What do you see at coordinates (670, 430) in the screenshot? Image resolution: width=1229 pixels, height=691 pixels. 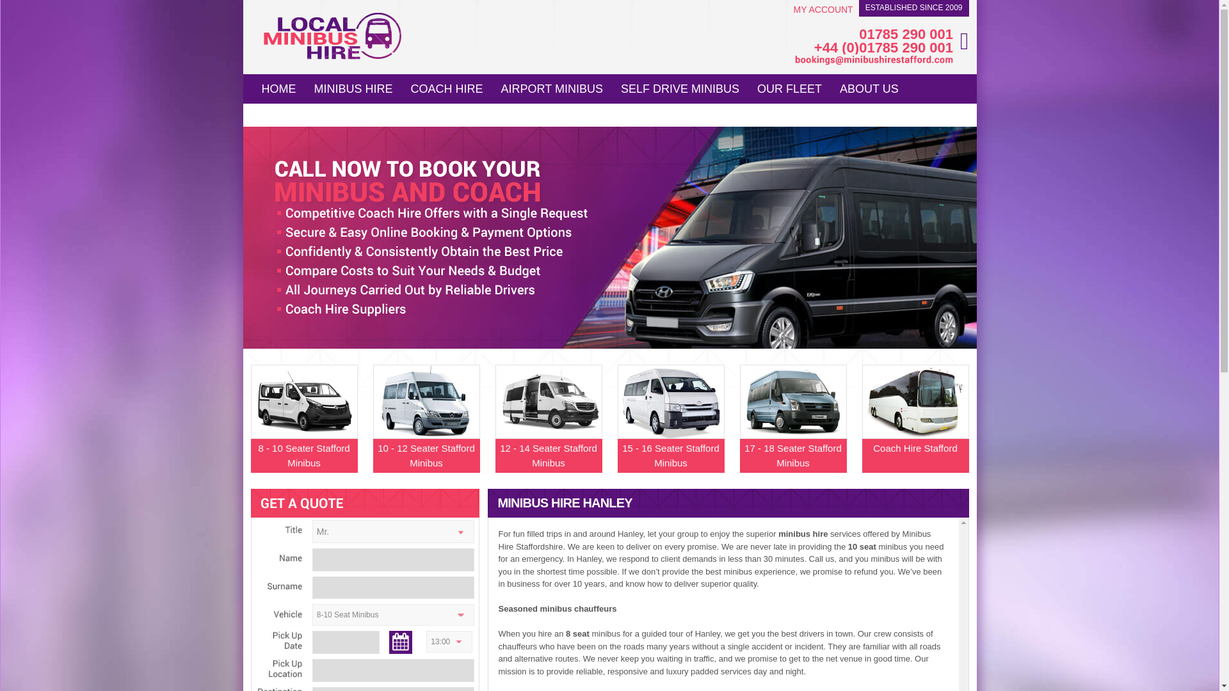 I see `15 - 16 Seater Stafford Minibus` at bounding box center [670, 430].